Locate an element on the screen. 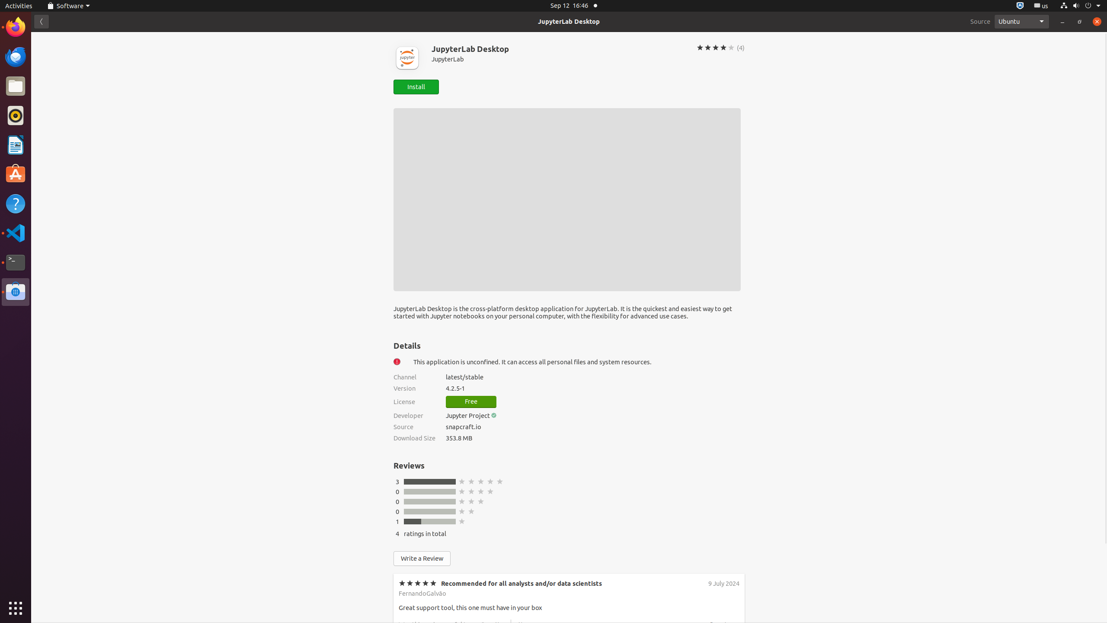 The width and height of the screenshot is (1107, 623). Firefox Web Browser is located at coordinates (16, 27).